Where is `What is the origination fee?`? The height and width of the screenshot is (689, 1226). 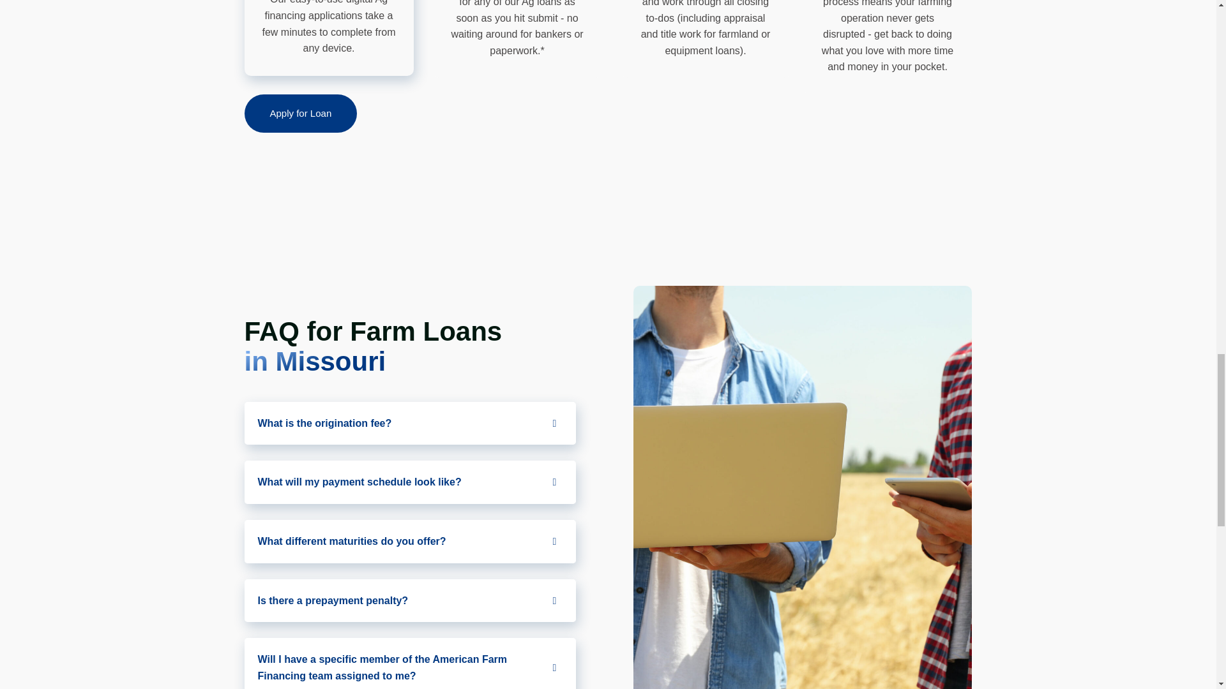
What is the origination fee? is located at coordinates (410, 423).